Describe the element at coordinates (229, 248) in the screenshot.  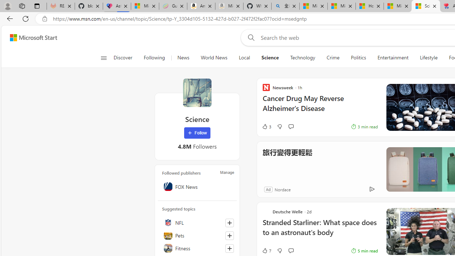
I see `Follow this topic` at that location.